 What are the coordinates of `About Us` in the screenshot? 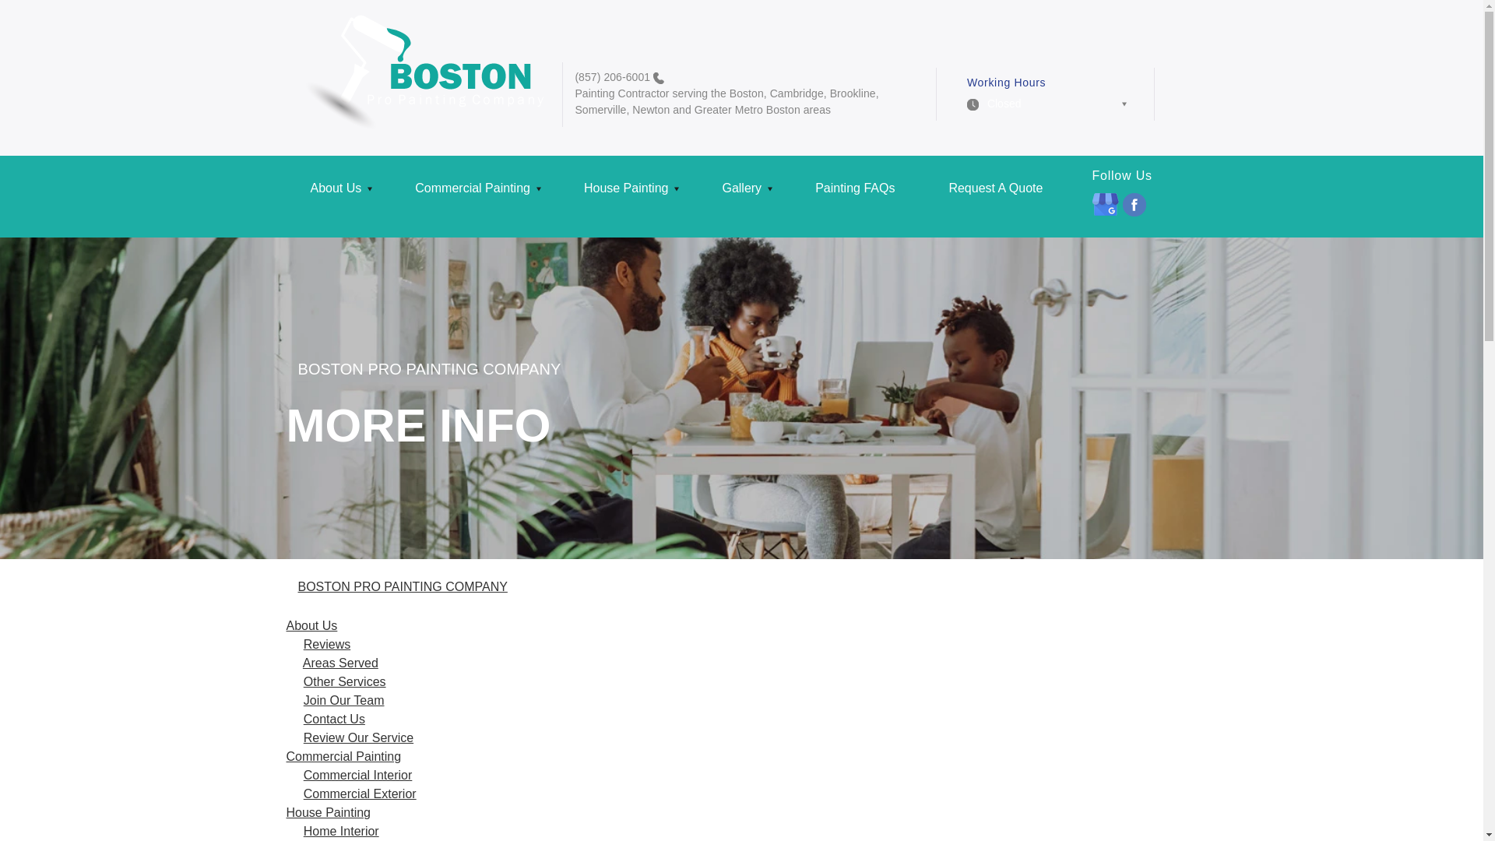 It's located at (339, 194).